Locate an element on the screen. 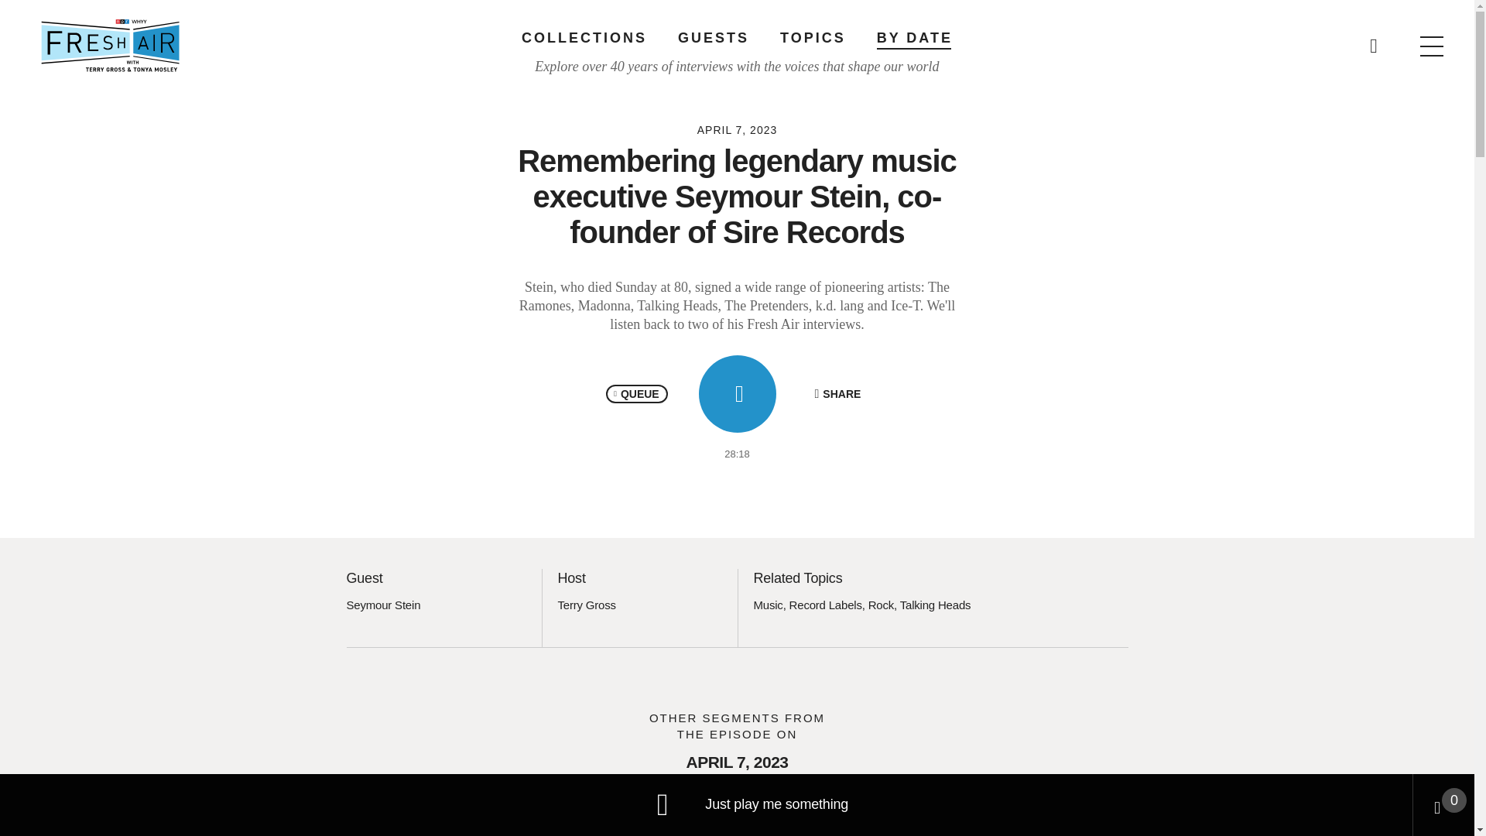 This screenshot has width=1486, height=836. TOPICS is located at coordinates (813, 37).